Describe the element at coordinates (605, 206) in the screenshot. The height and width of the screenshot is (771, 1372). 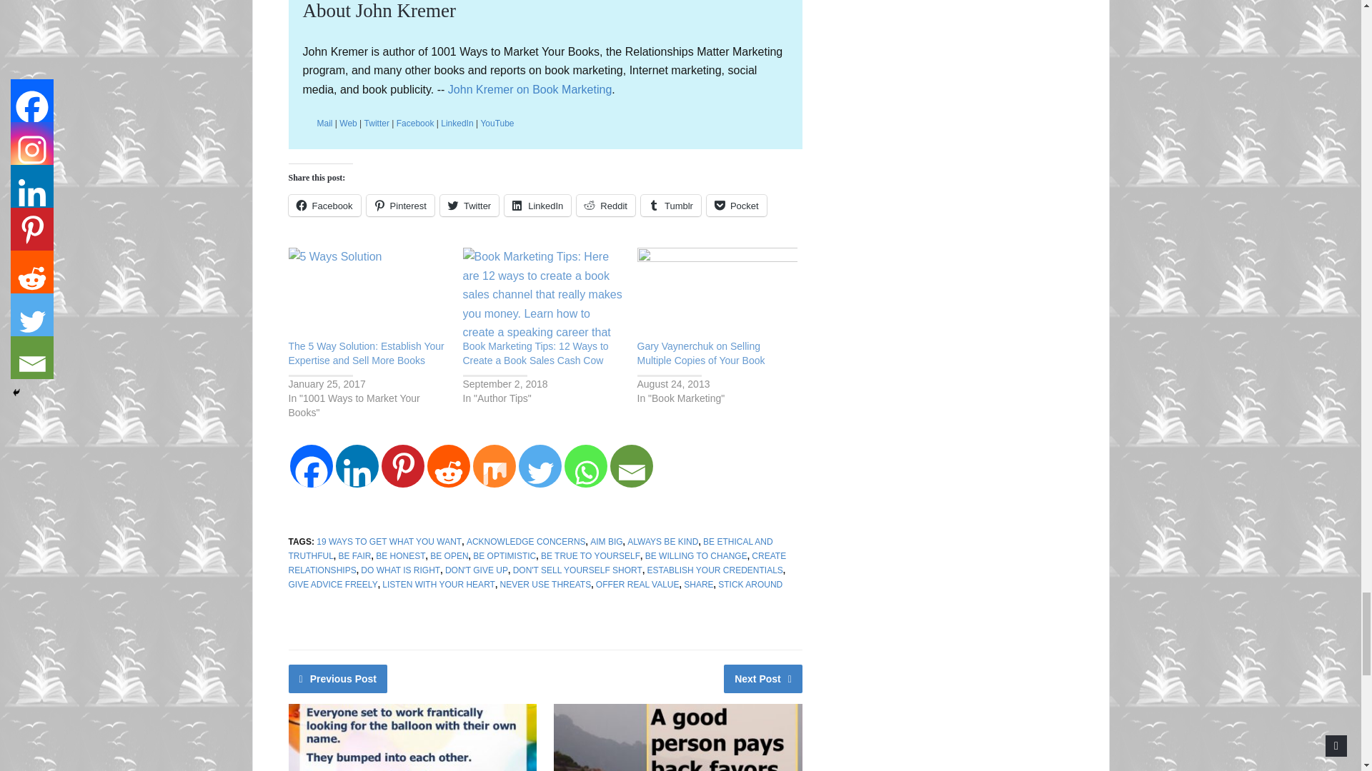
I see `Click to share on Reddit` at that location.